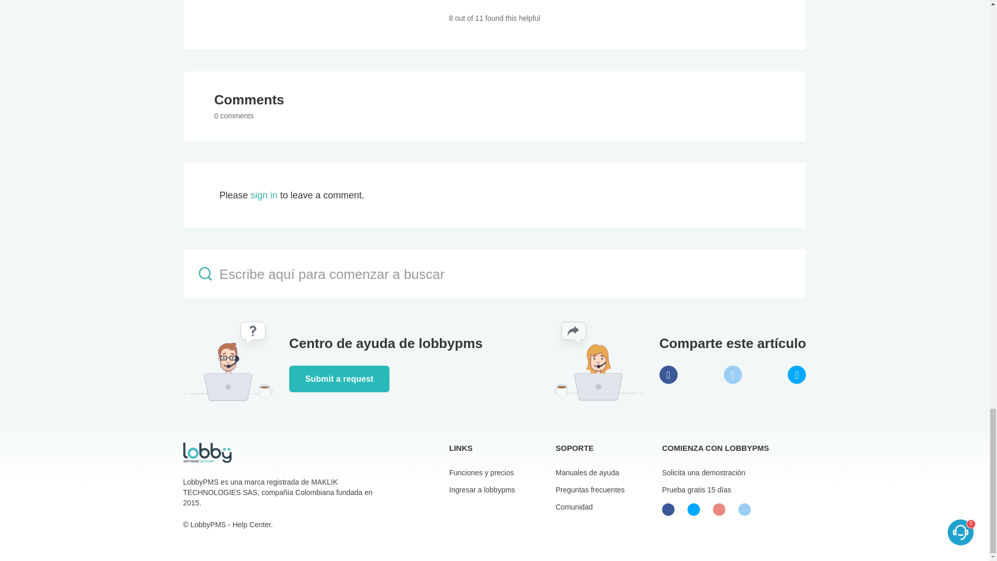  What do you see at coordinates (263, 195) in the screenshot?
I see `sign in` at bounding box center [263, 195].